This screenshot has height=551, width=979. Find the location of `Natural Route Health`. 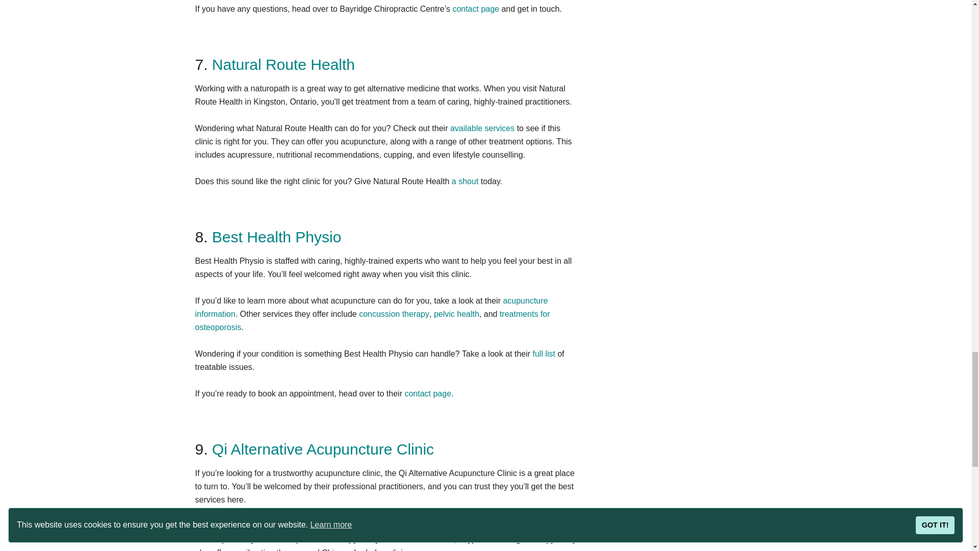

Natural Route Health is located at coordinates (284, 64).